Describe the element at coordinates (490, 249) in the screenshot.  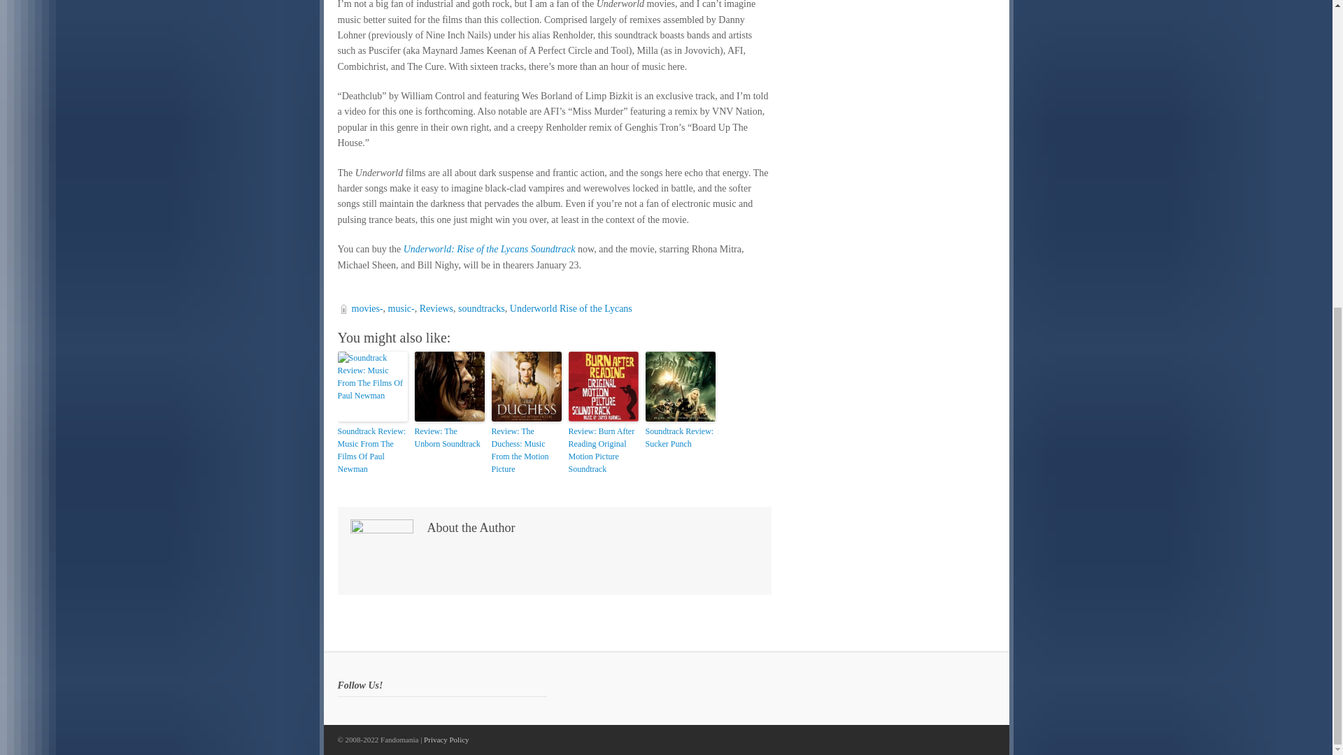
I see `Underworld: Rise of the Lycans Soundtrack` at that location.